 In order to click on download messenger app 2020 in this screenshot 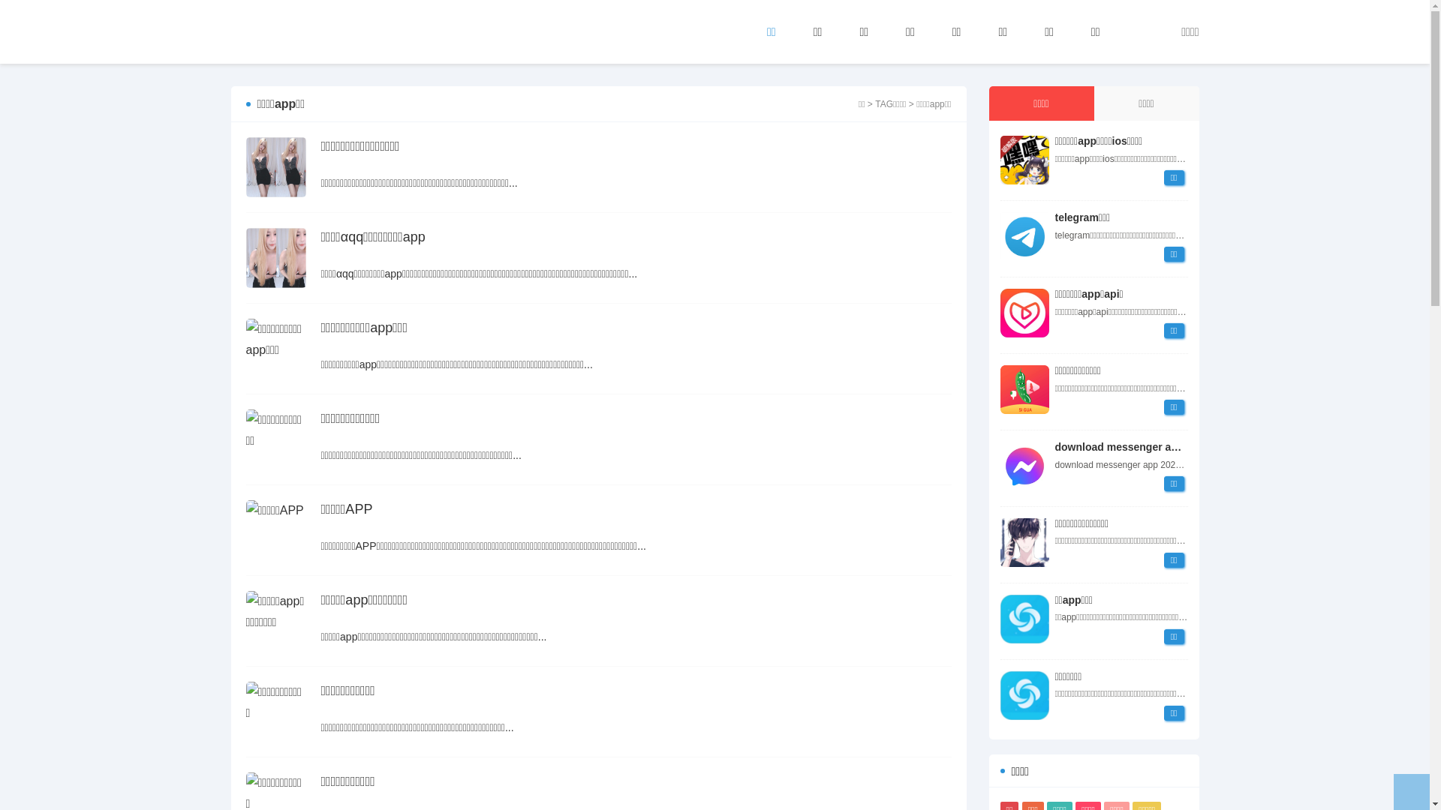, I will do `click(1024, 466)`.